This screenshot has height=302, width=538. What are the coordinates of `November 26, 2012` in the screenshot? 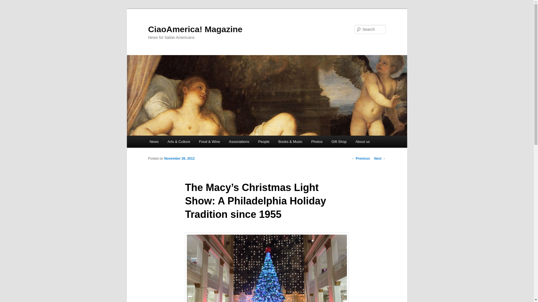 It's located at (179, 158).